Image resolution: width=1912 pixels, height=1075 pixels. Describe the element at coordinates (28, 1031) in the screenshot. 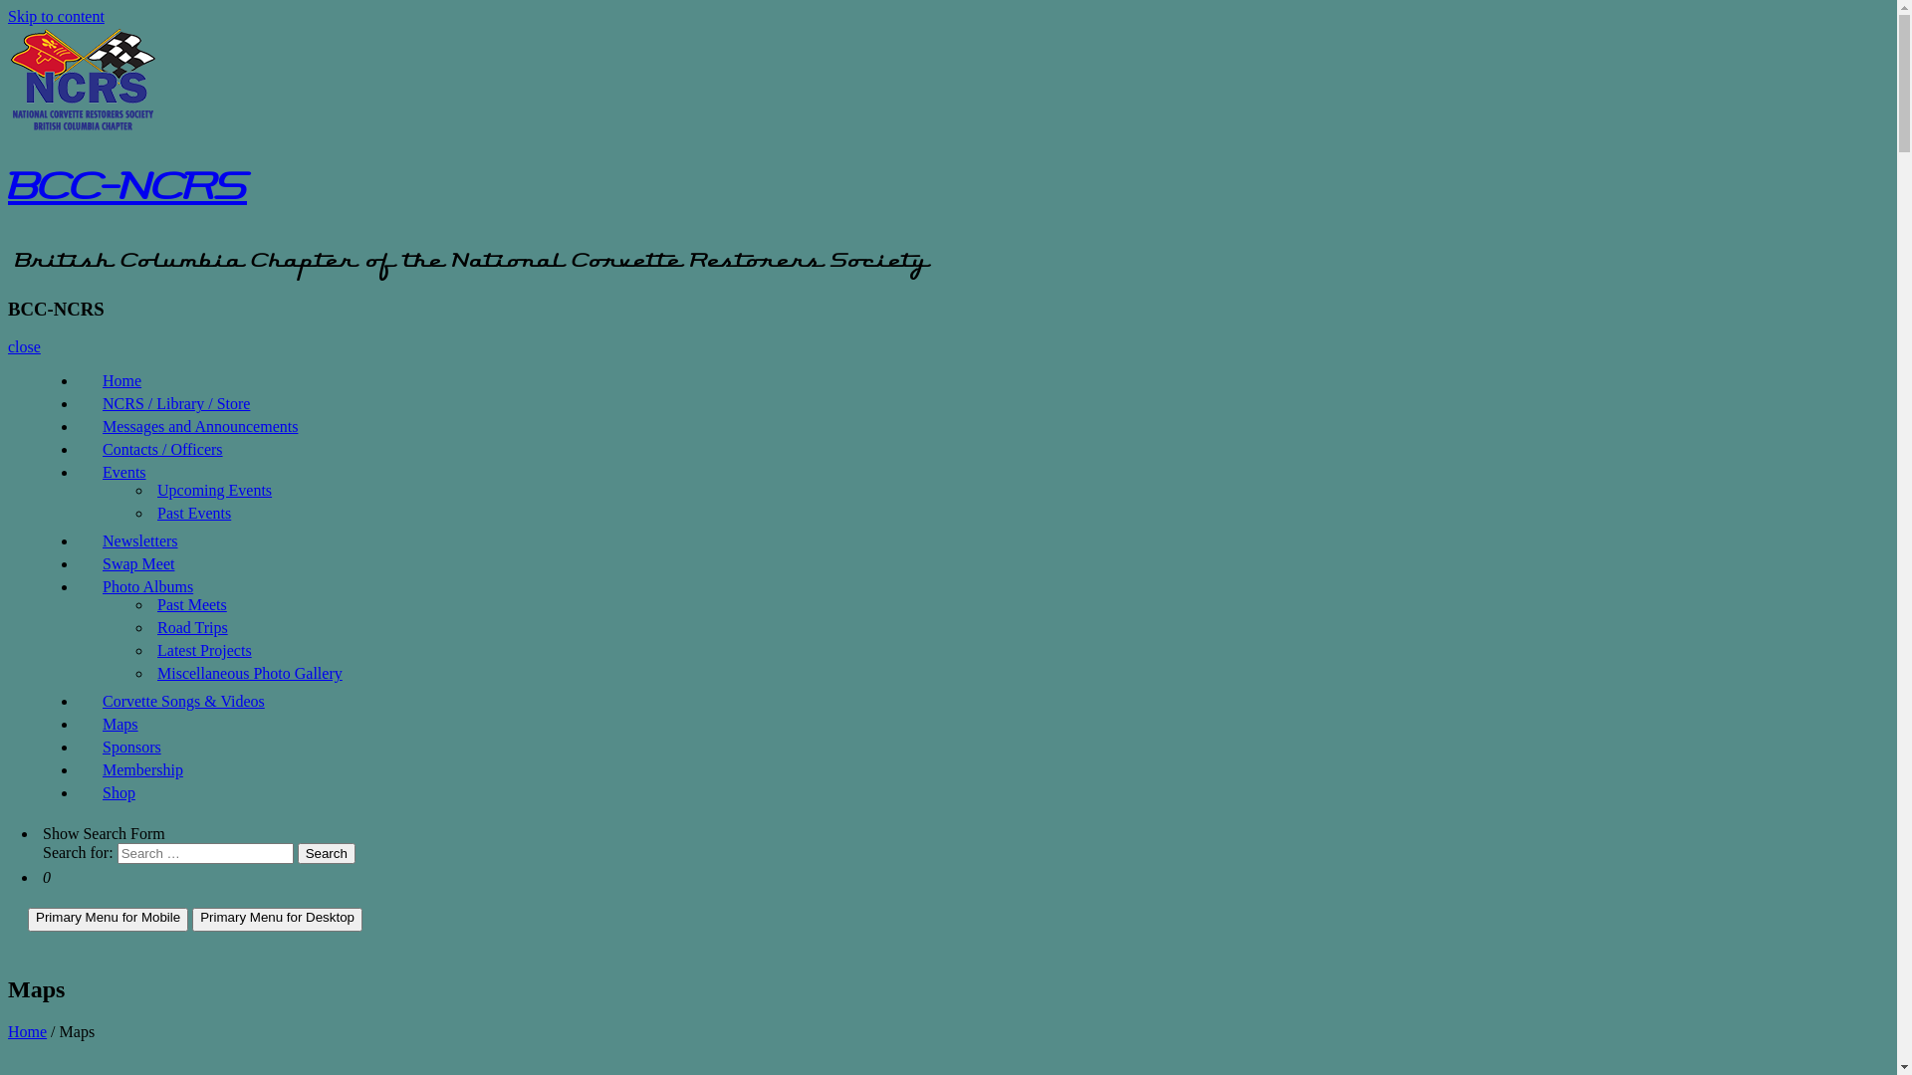

I see `Home` at that location.